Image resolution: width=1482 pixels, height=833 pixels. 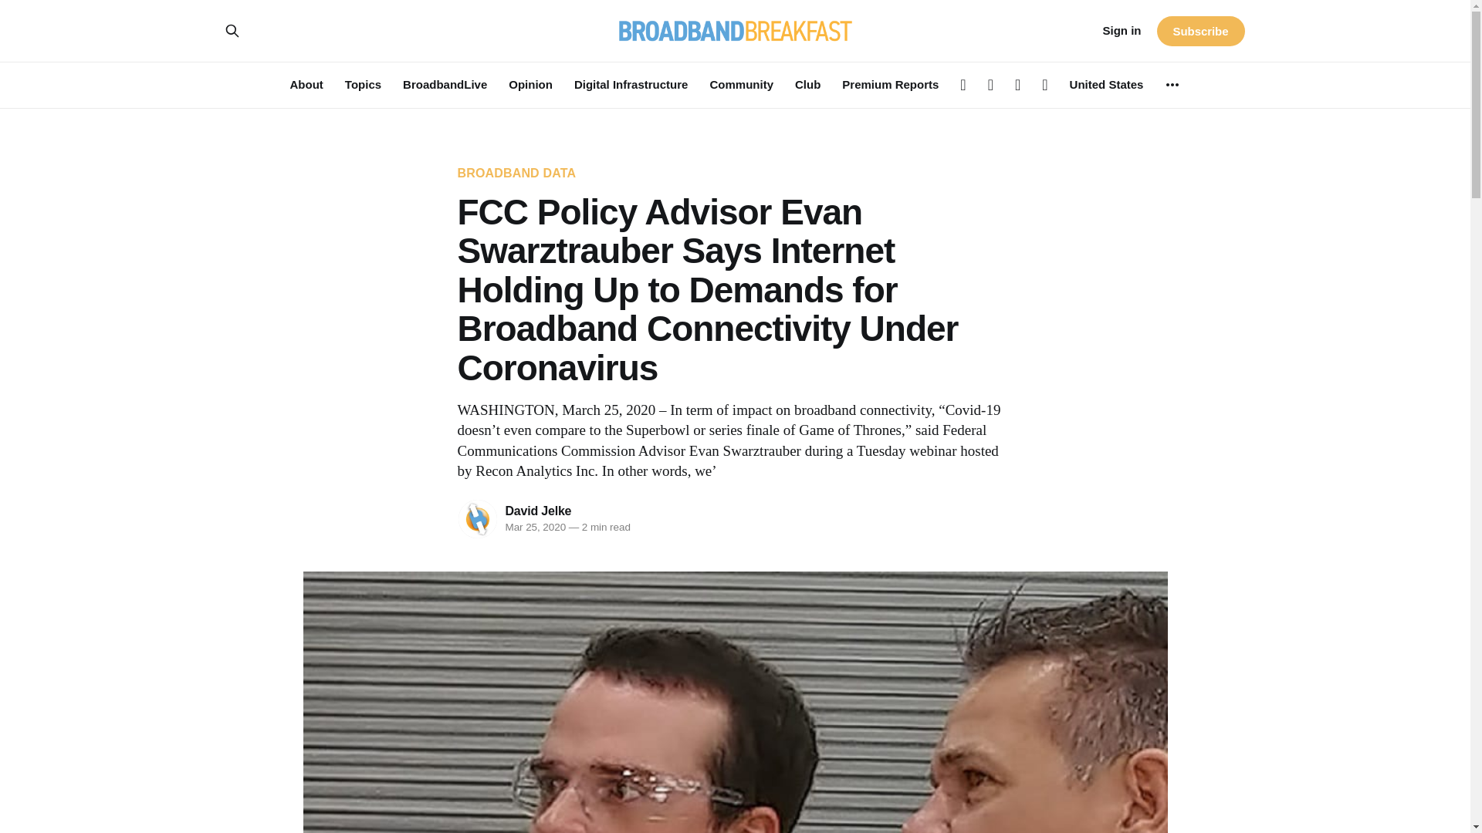 What do you see at coordinates (741, 84) in the screenshot?
I see `Community` at bounding box center [741, 84].